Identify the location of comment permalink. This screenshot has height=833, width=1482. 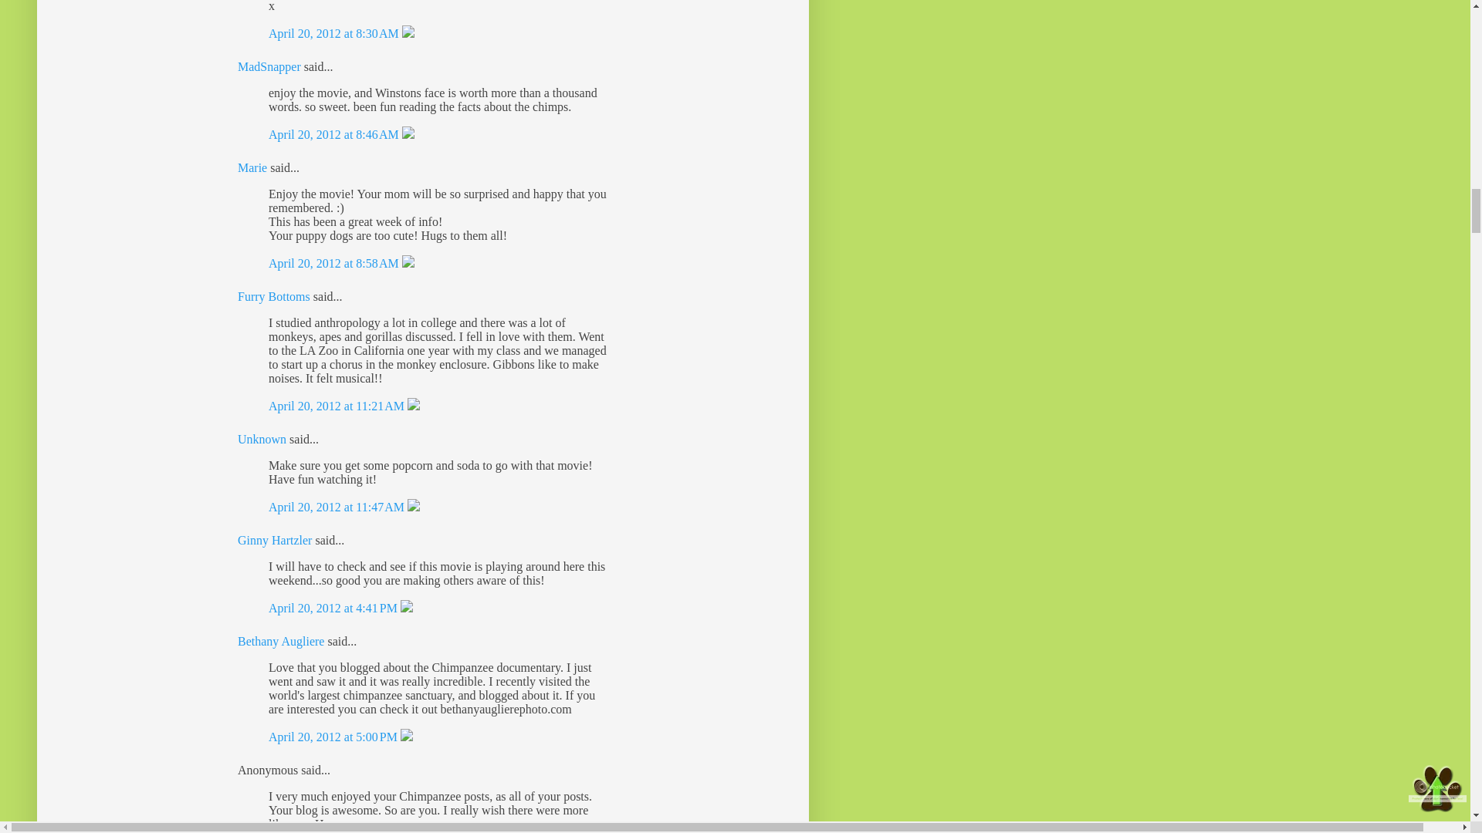
(338, 508).